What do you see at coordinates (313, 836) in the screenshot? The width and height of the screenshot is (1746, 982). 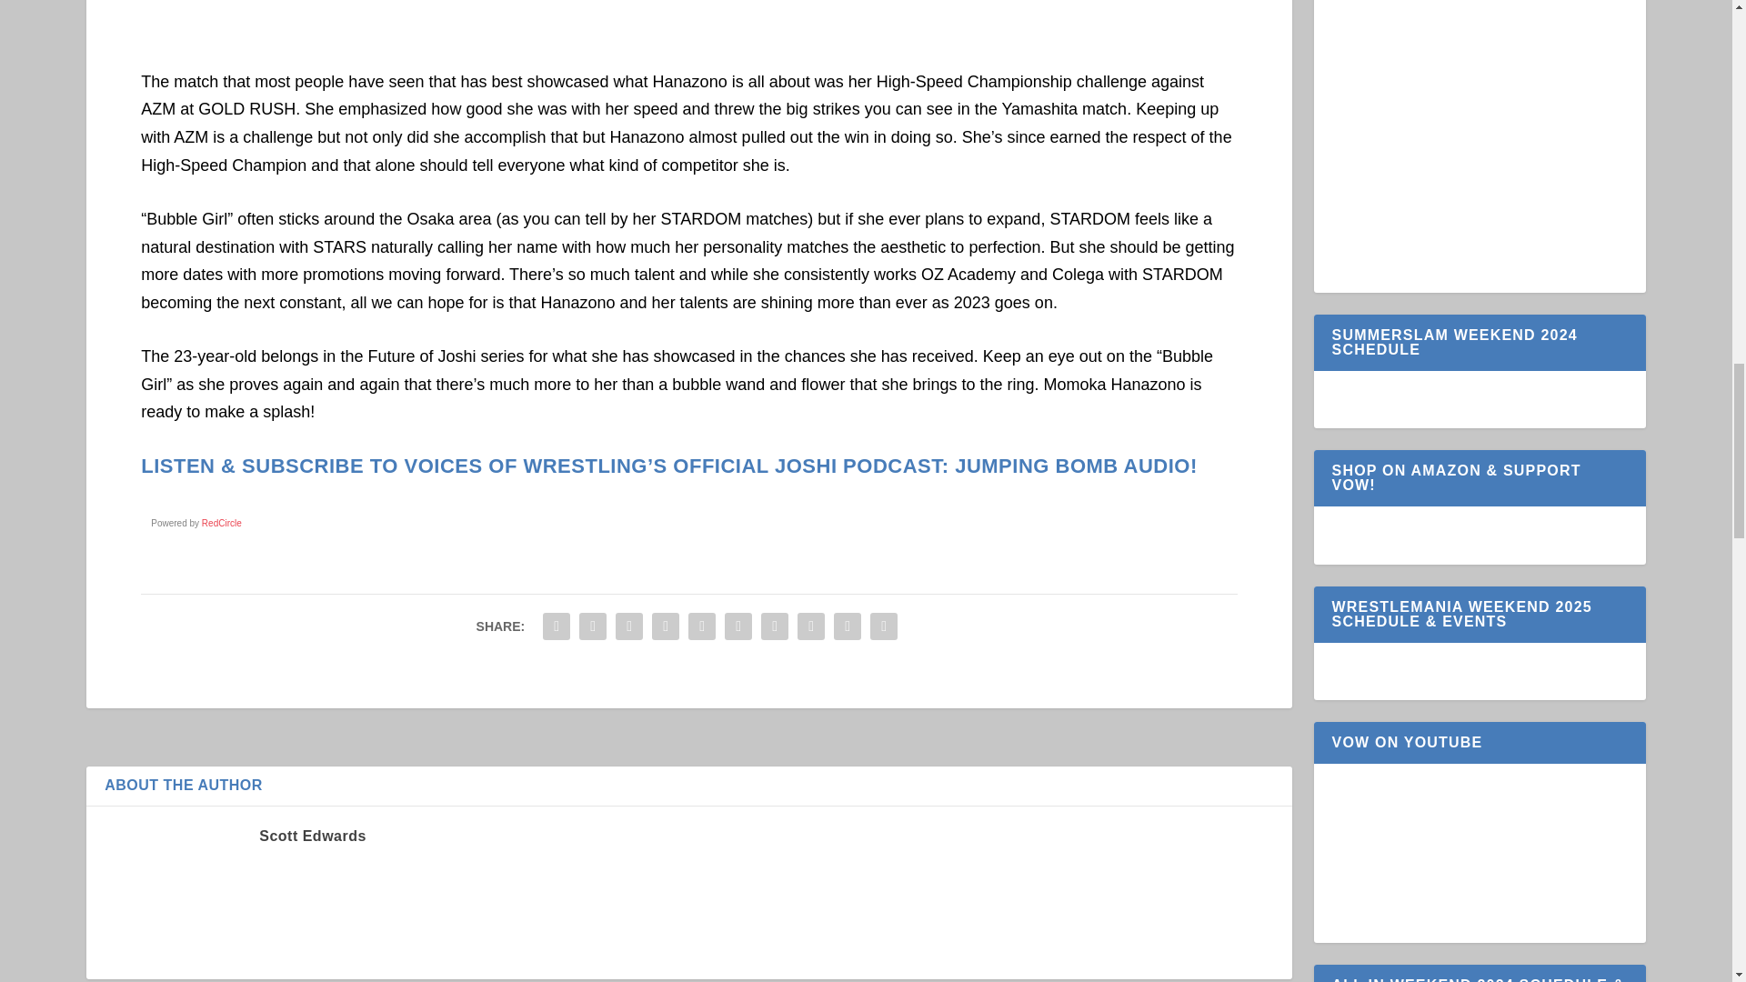 I see `View all posts by Scott Edwards` at bounding box center [313, 836].